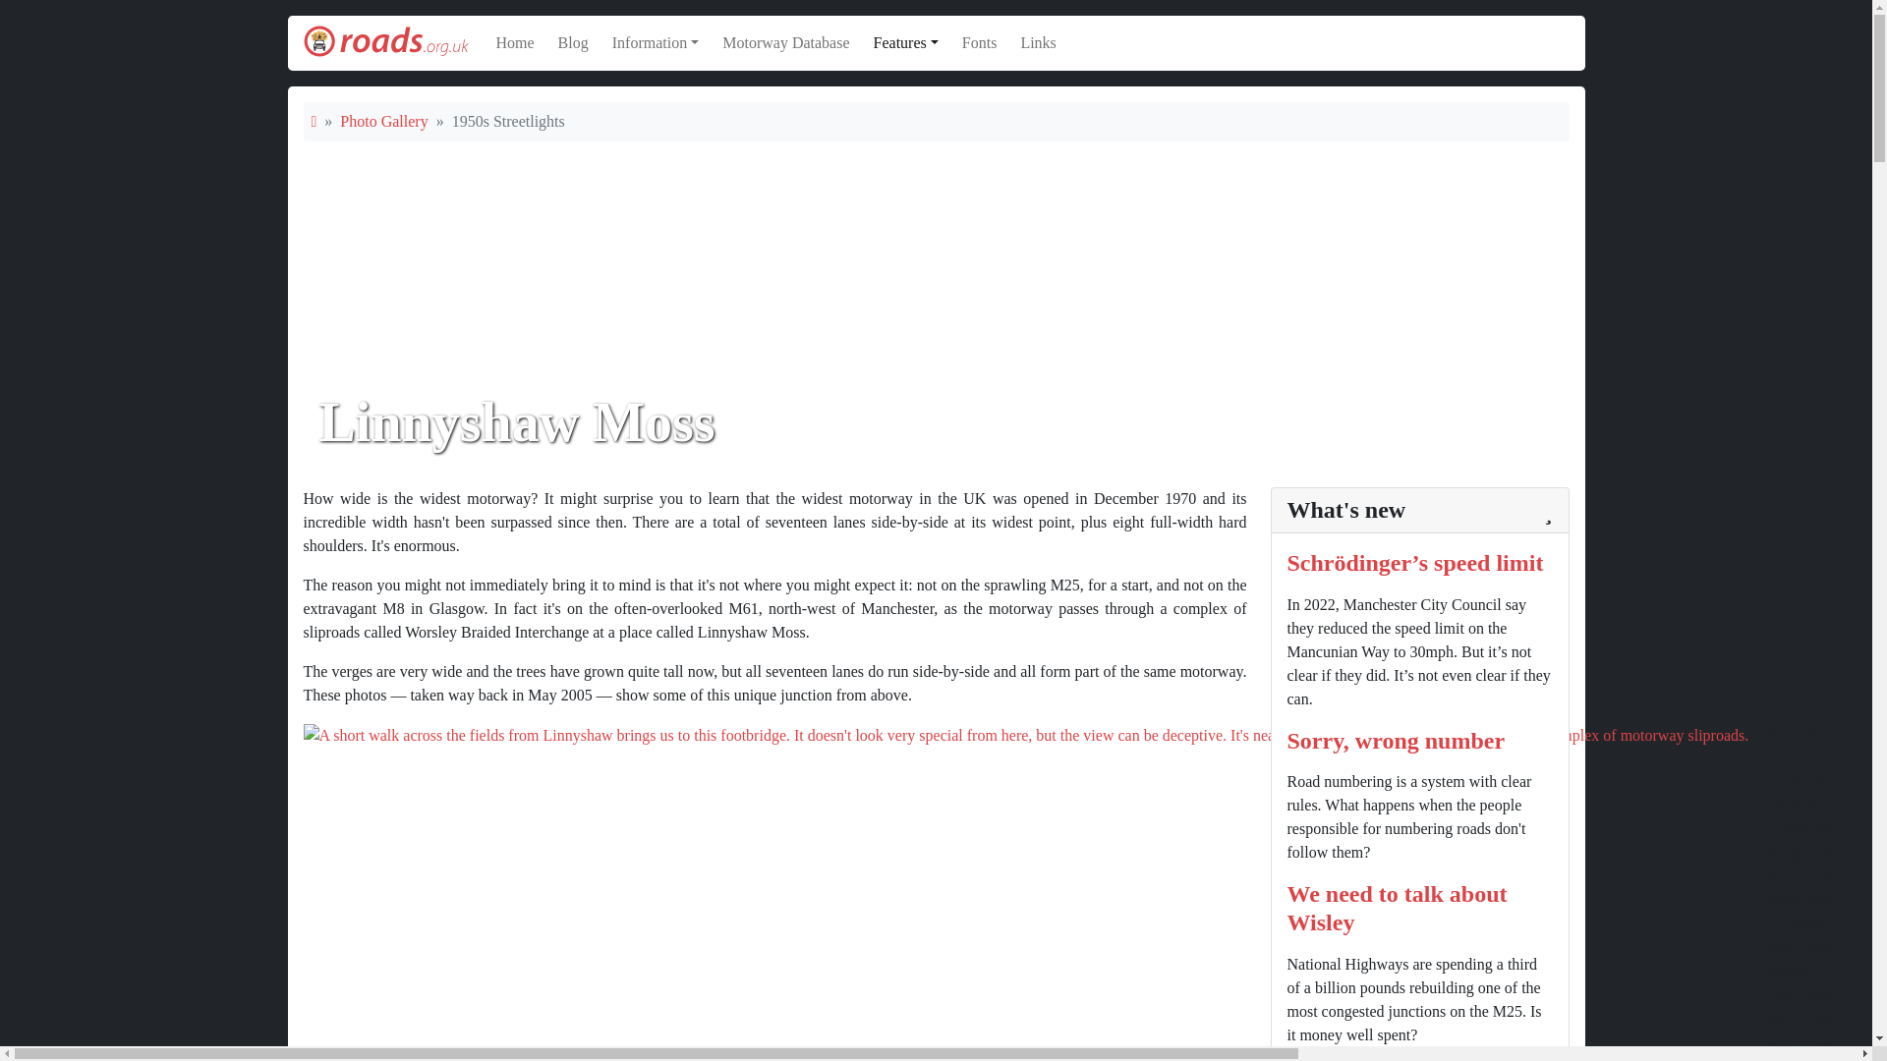  Describe the element at coordinates (906, 42) in the screenshot. I see `Expand menu Features` at that location.